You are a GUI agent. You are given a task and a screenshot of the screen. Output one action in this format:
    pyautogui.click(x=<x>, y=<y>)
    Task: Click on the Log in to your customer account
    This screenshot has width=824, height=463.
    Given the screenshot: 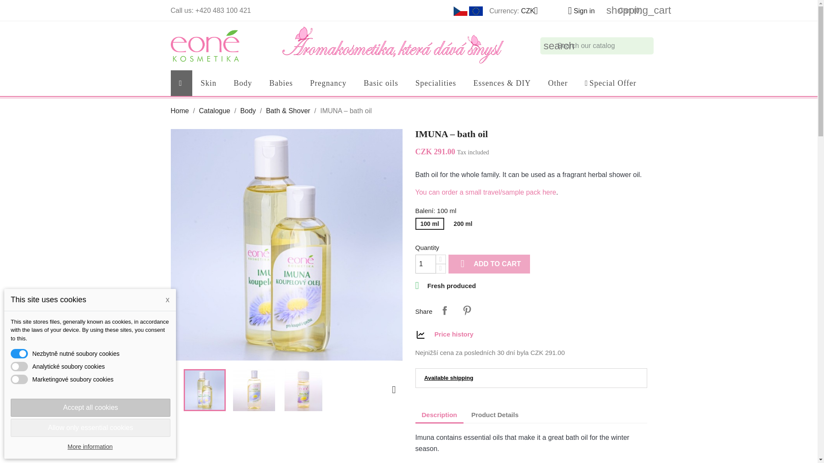 What is the action you would take?
    pyautogui.click(x=578, y=11)
    